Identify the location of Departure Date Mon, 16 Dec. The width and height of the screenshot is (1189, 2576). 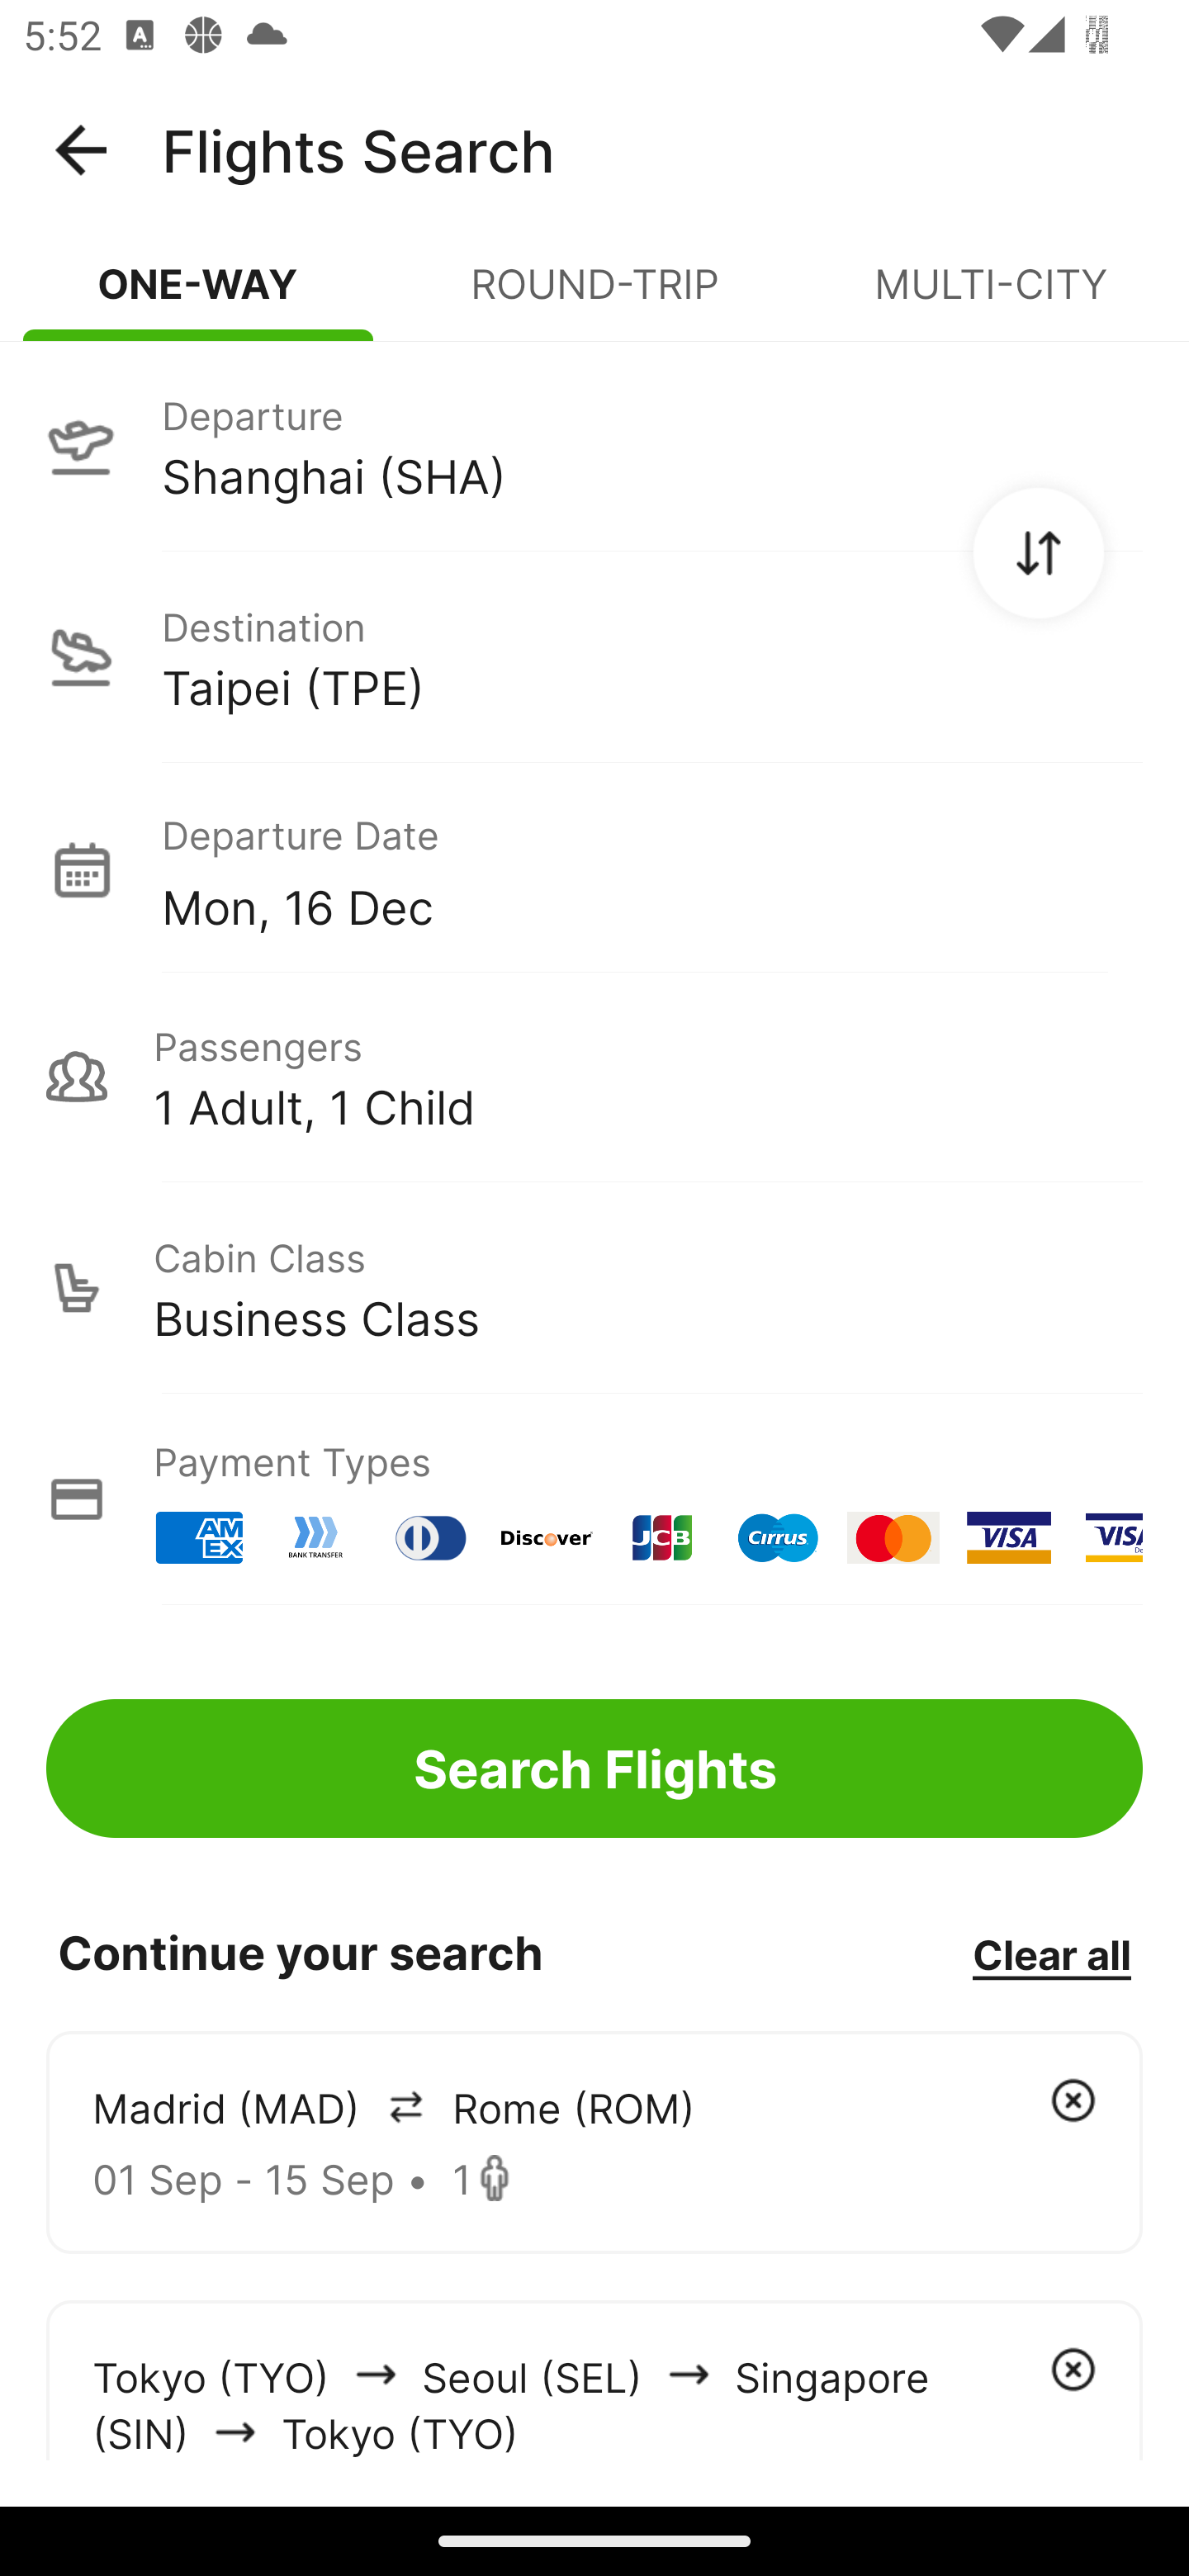
(651, 869).